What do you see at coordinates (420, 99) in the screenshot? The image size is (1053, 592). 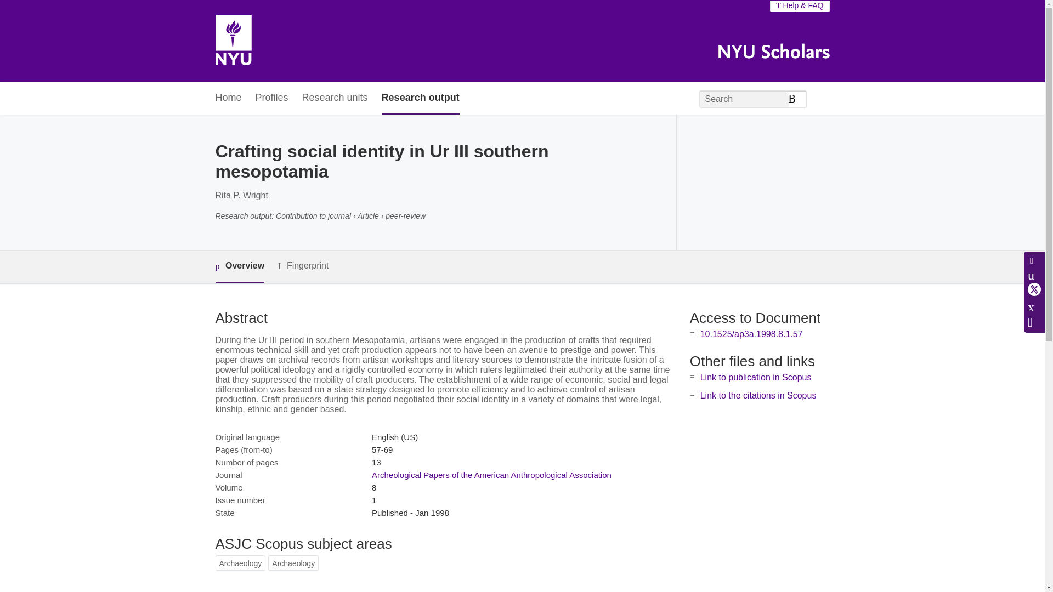 I see `Research output` at bounding box center [420, 99].